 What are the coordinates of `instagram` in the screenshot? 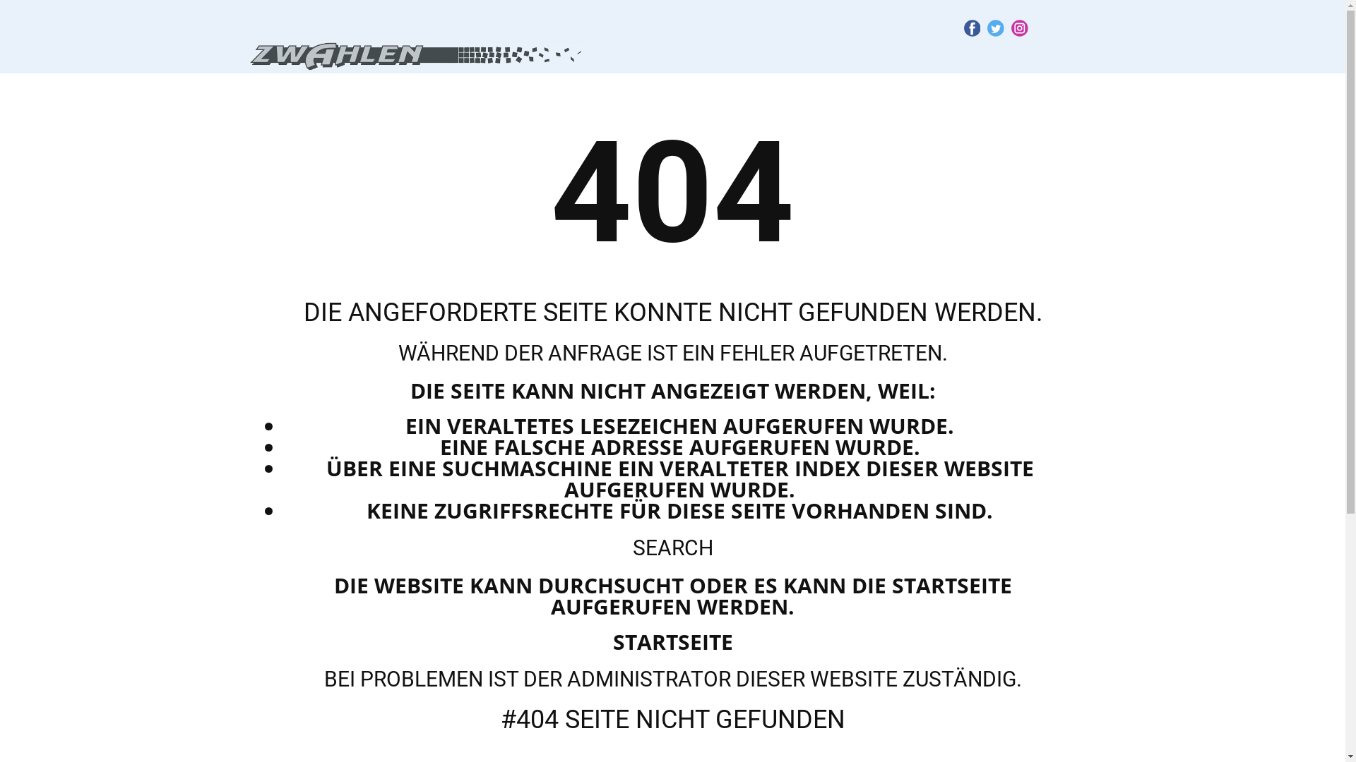 It's located at (1020, 28).